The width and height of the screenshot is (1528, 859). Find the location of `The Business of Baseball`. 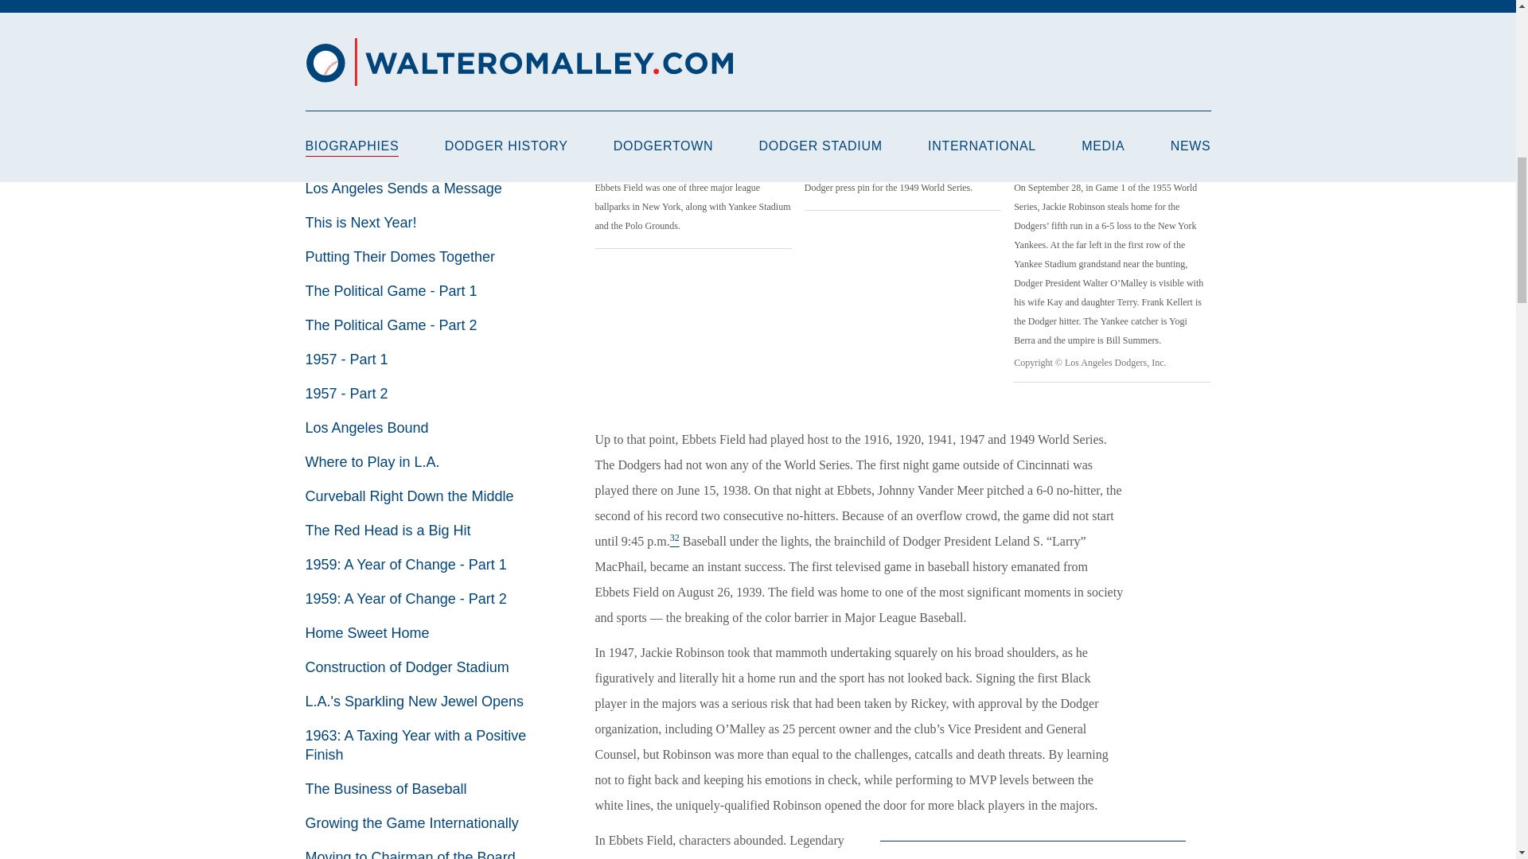

The Business of Baseball is located at coordinates (387, 789).